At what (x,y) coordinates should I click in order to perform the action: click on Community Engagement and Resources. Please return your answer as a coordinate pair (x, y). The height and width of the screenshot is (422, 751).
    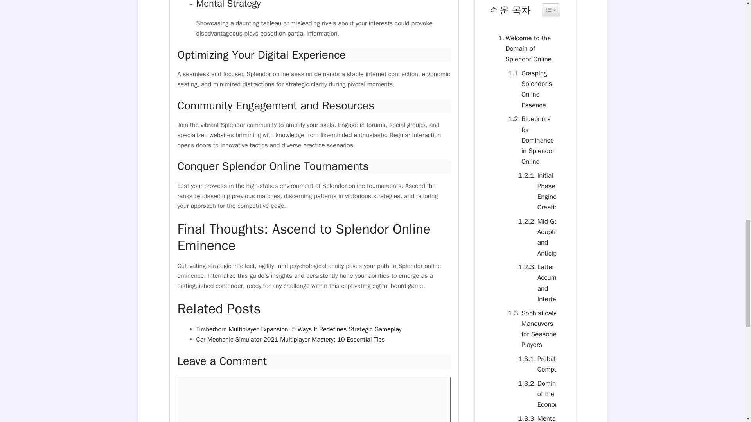
    Looking at the image, I should click on (276, 105).